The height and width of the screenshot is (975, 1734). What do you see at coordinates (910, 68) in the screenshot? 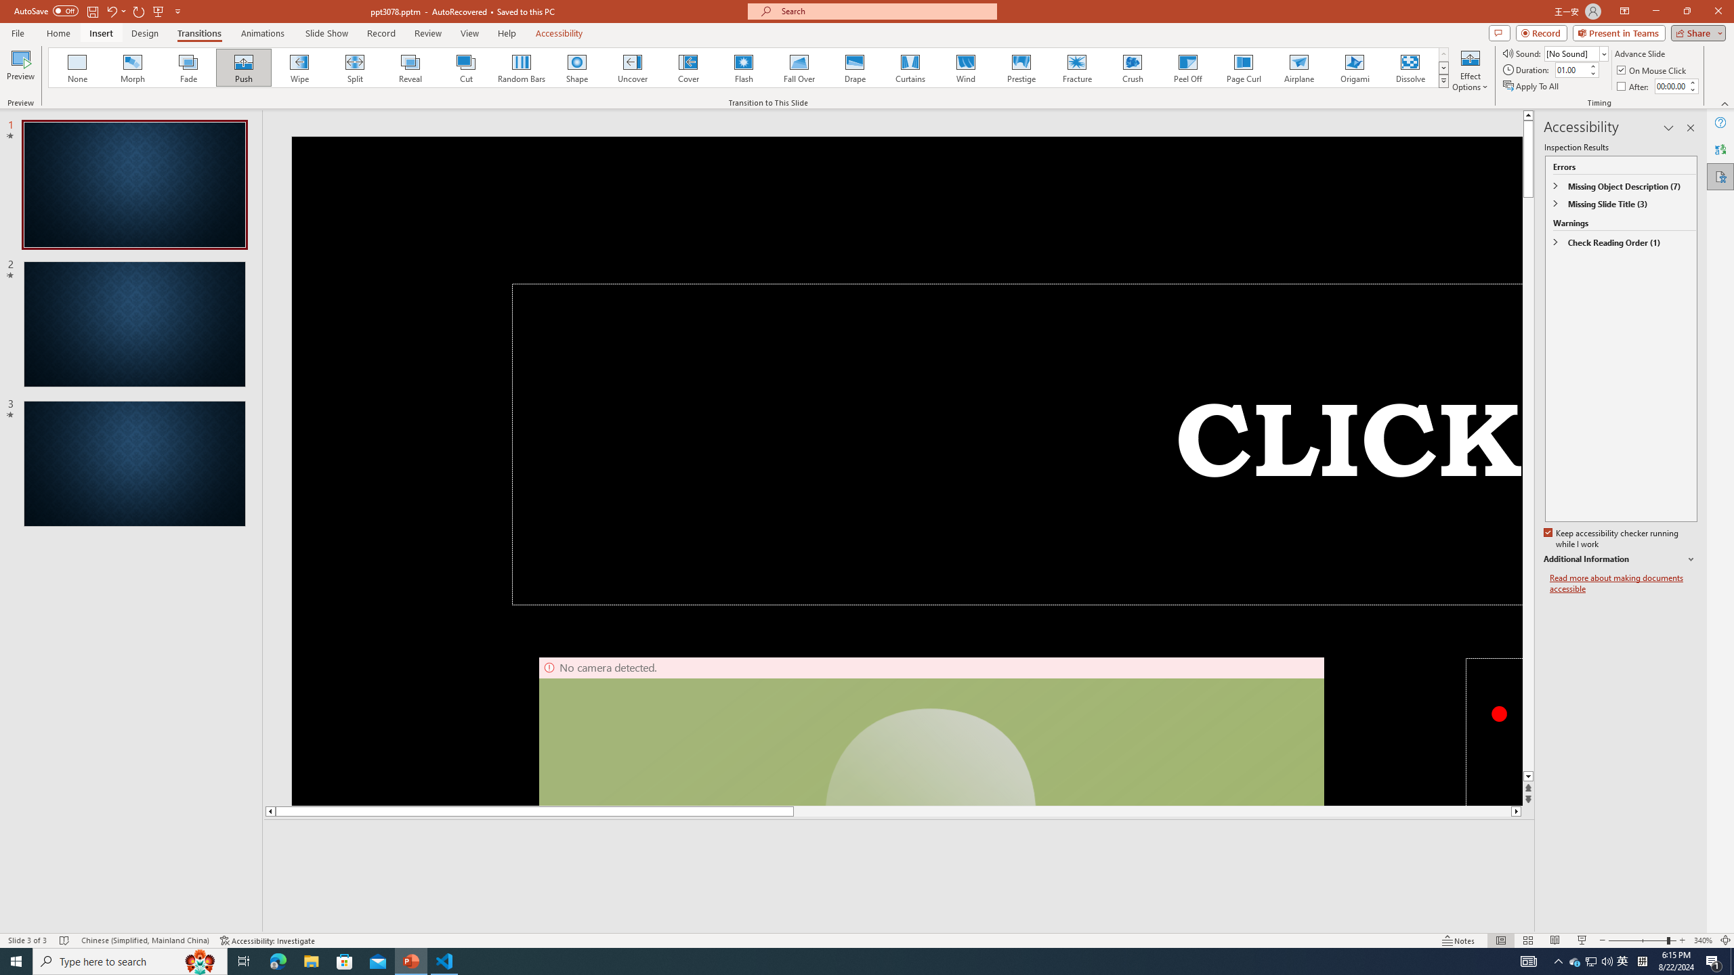
I see `Curtains` at bounding box center [910, 68].